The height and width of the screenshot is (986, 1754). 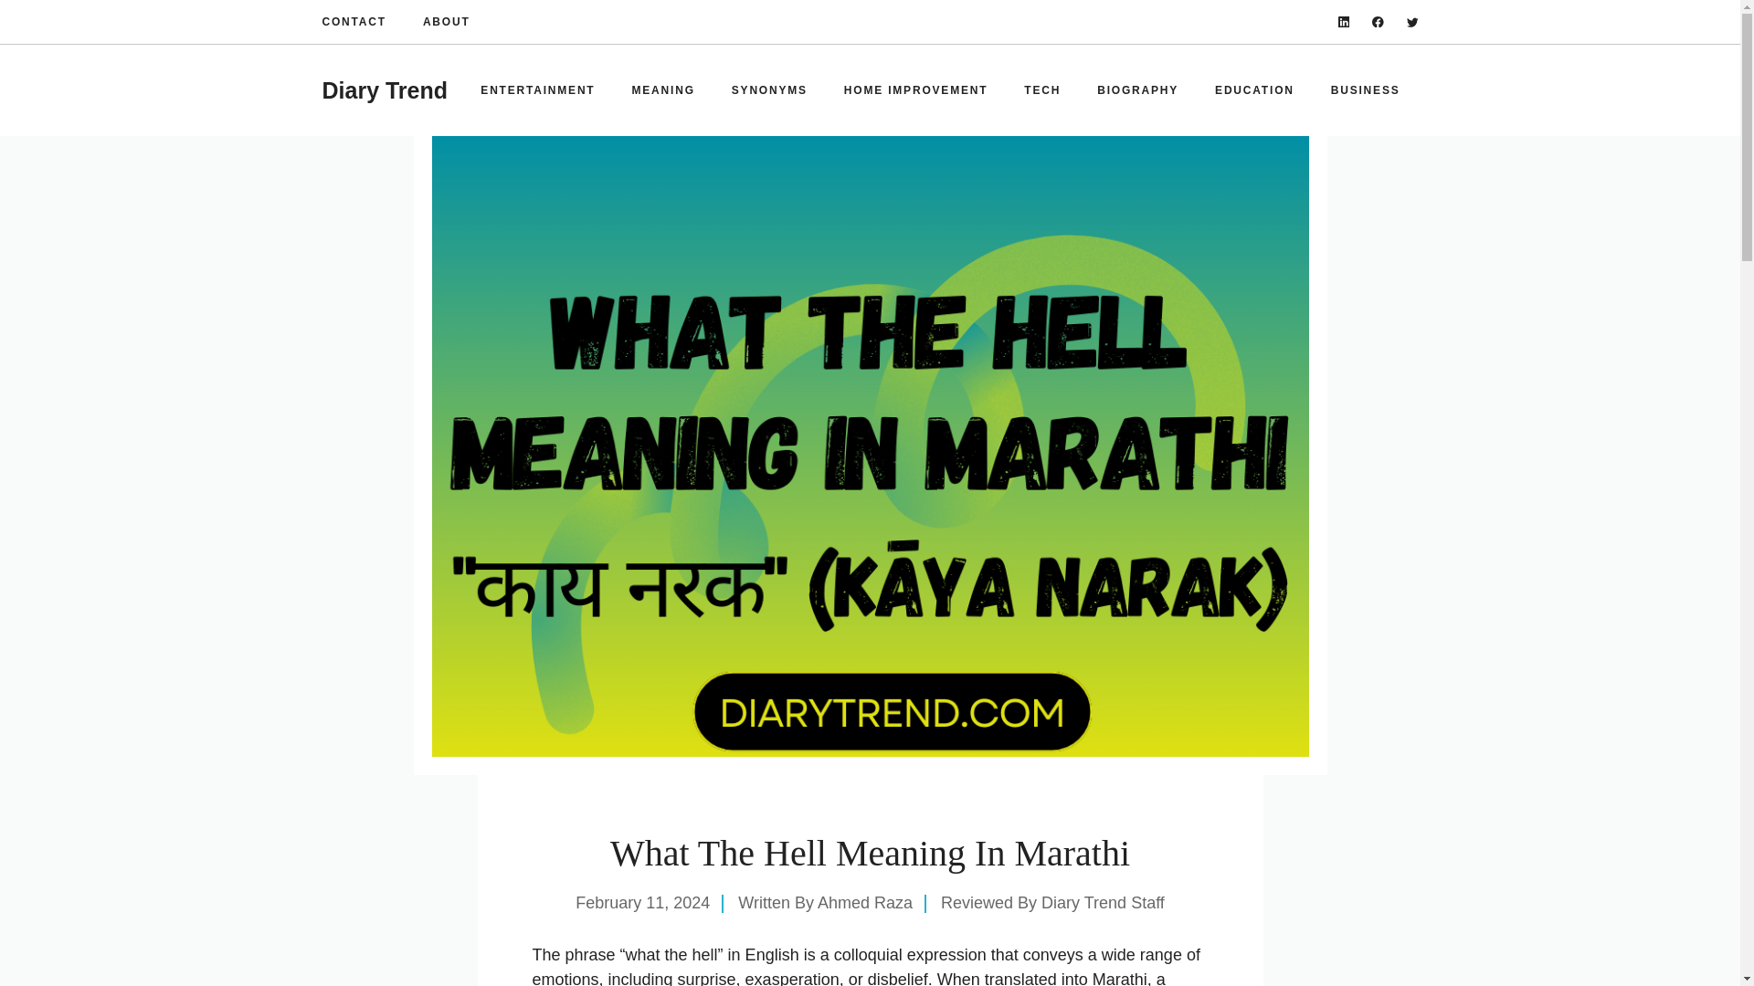 I want to click on BUSINESS, so click(x=1365, y=89).